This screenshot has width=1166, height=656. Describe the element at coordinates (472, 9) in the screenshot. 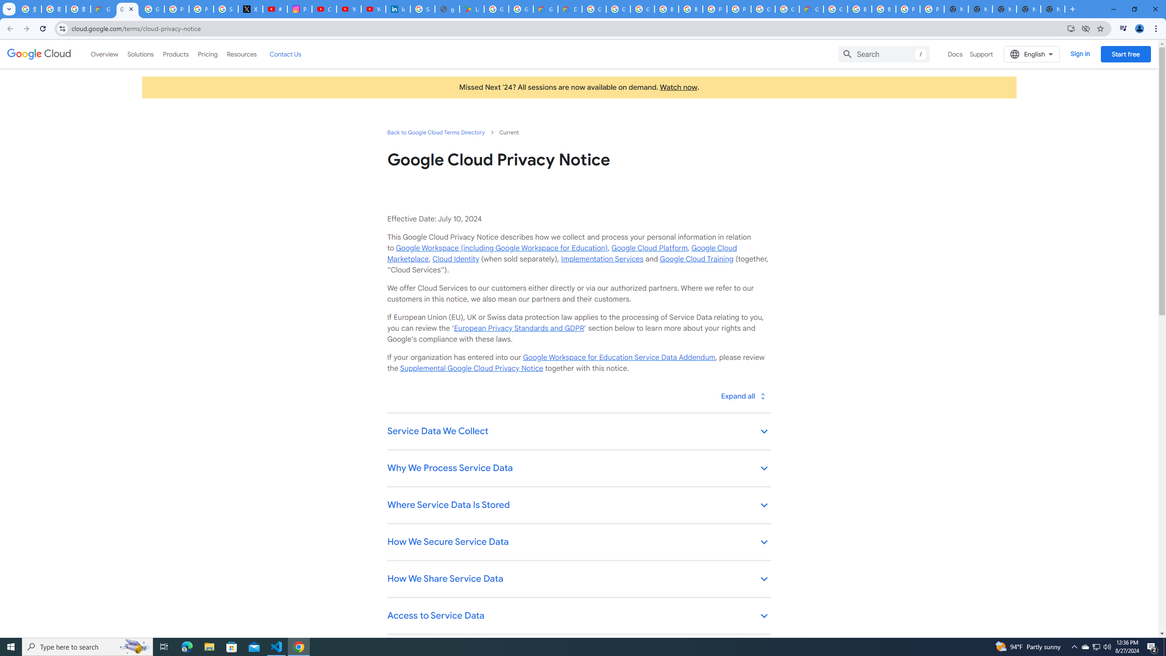

I see `Last Shelter: Survival - Apps on Google Play` at that location.